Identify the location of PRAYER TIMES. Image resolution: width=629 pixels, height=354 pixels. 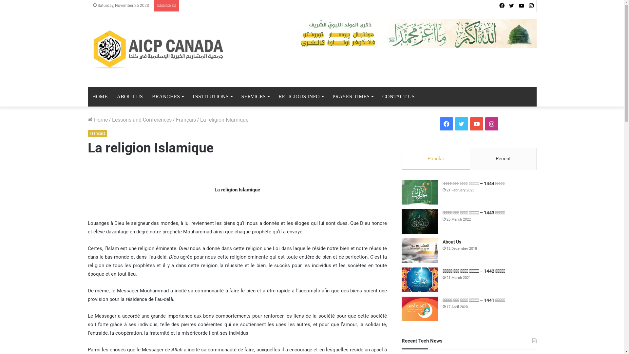
(353, 97).